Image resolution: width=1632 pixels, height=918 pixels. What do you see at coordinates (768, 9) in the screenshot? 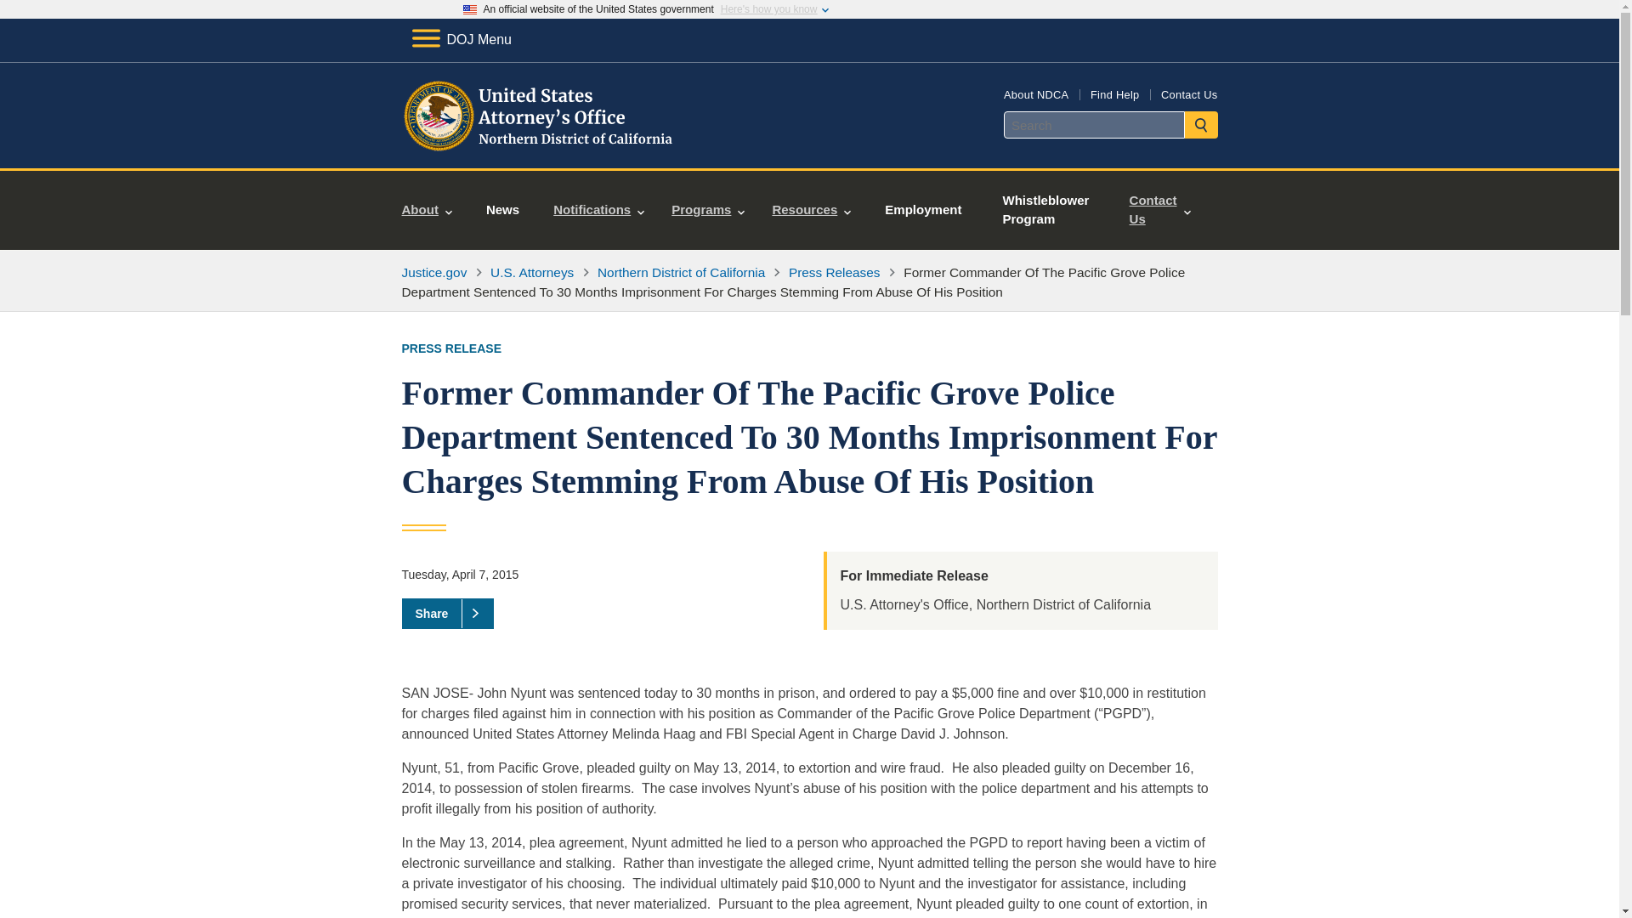
I see `Here's how you know` at bounding box center [768, 9].